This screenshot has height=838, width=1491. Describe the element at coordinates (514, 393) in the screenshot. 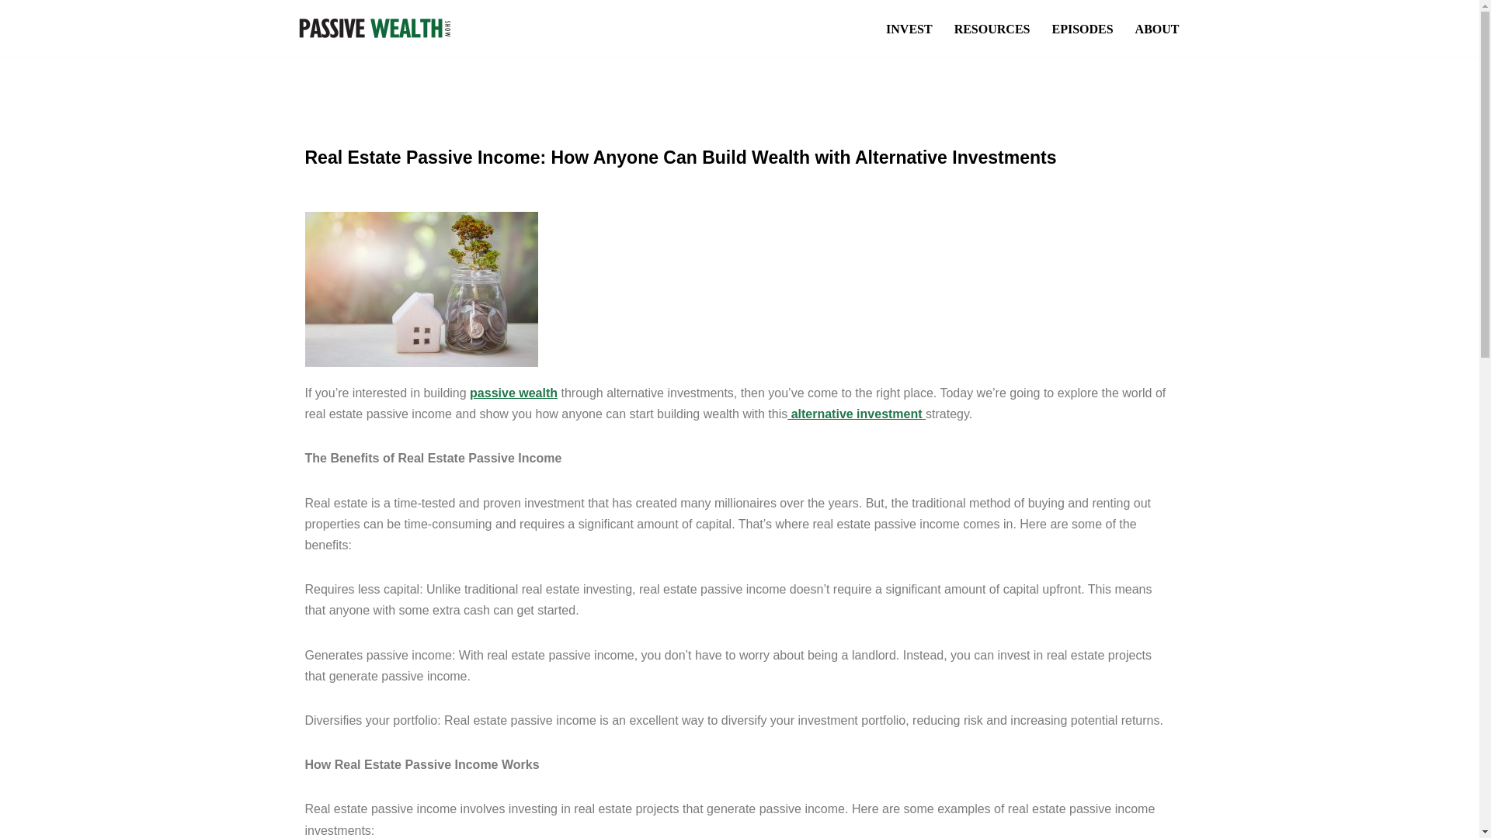

I see `passive wealth` at that location.